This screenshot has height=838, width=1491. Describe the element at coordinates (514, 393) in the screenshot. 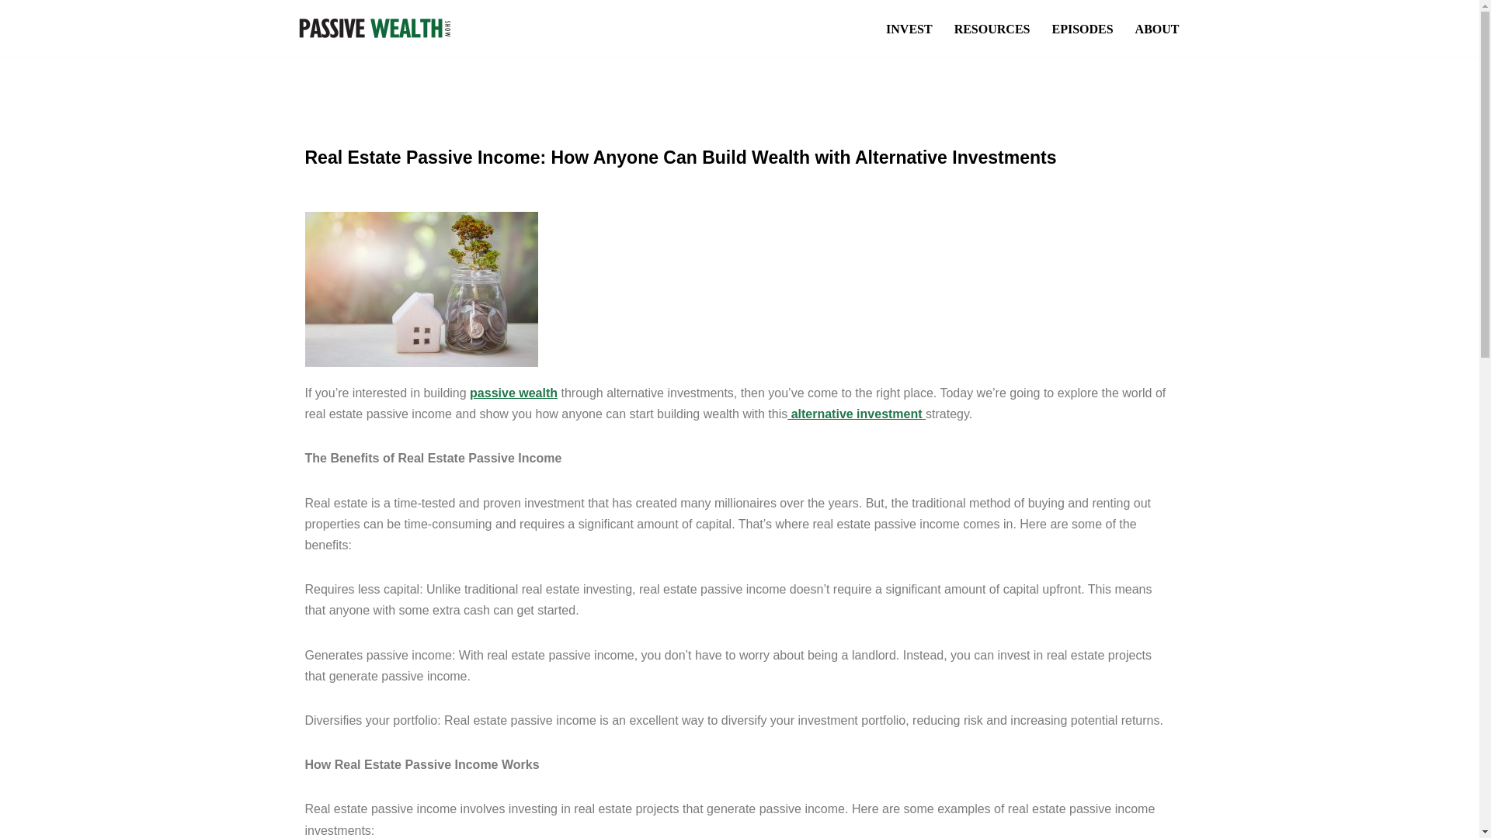

I see `passive wealth` at that location.